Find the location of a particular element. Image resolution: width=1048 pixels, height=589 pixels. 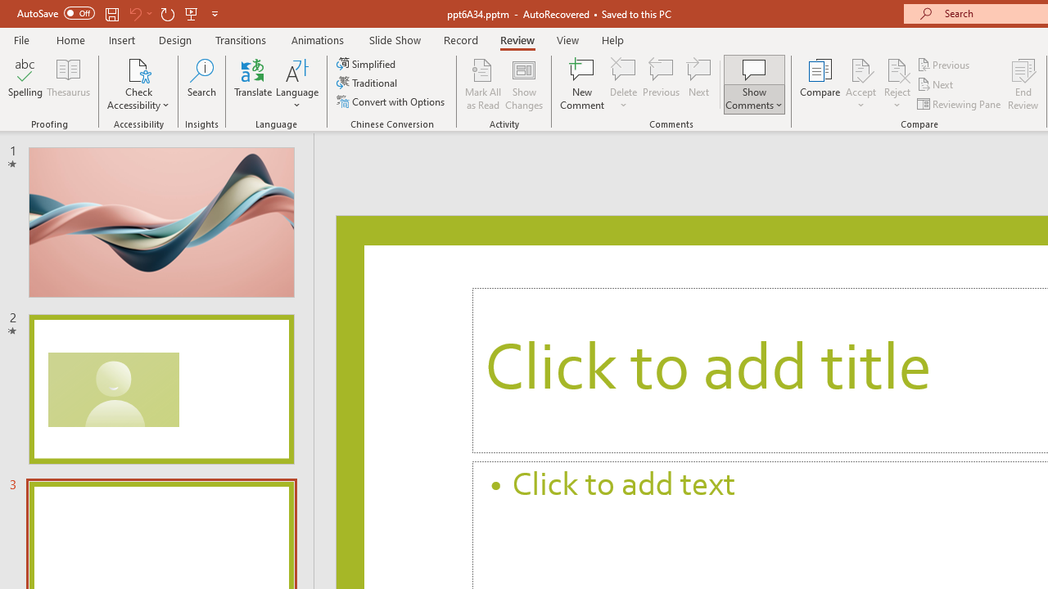

Reviewing Pane is located at coordinates (960, 103).